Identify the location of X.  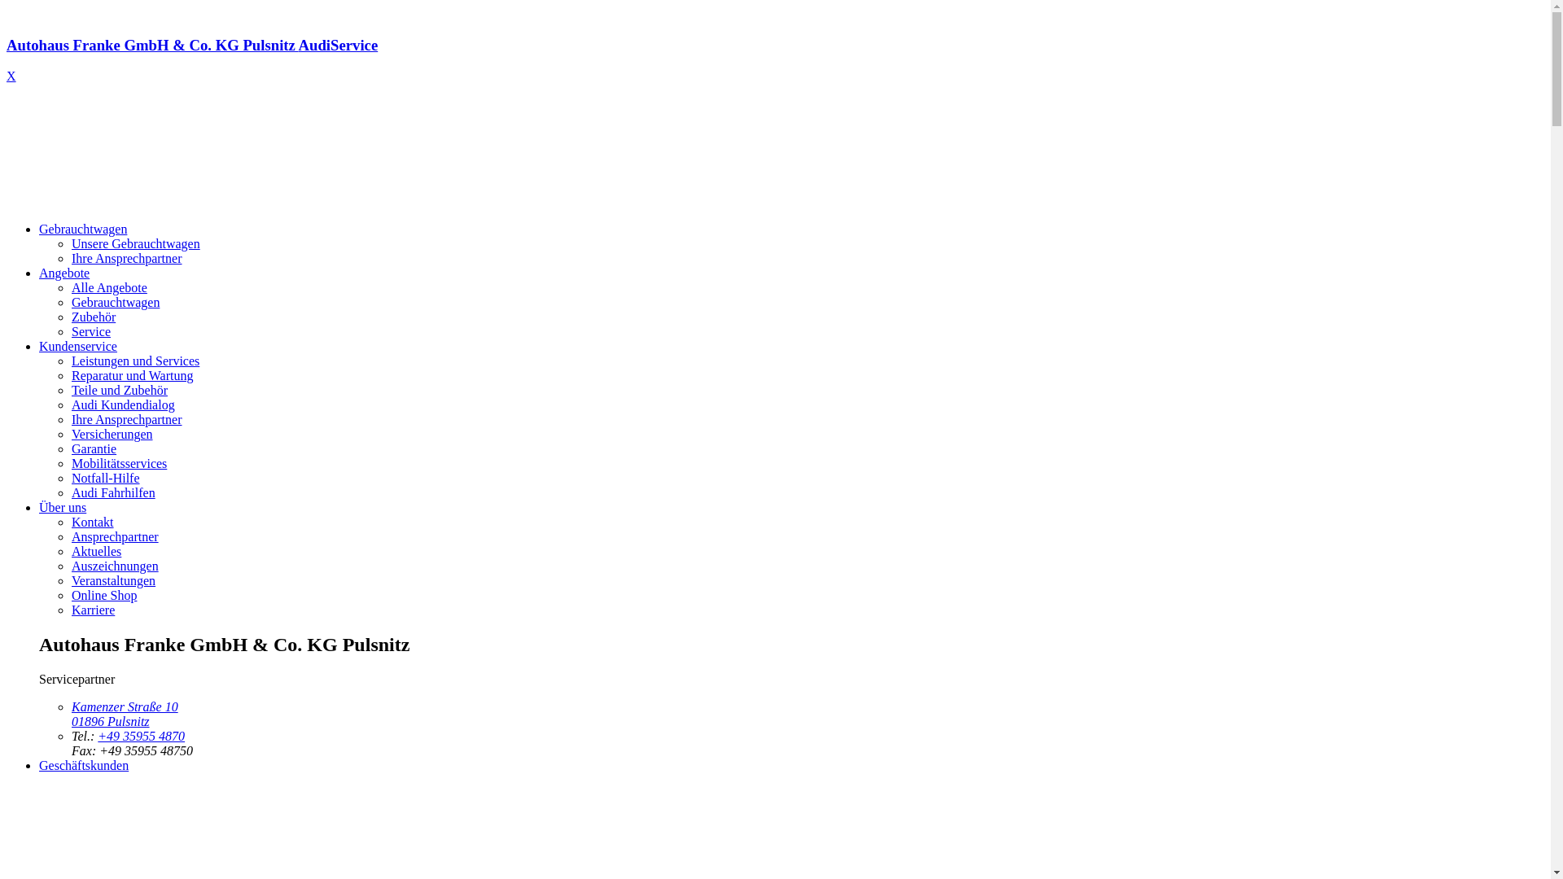
(11, 77).